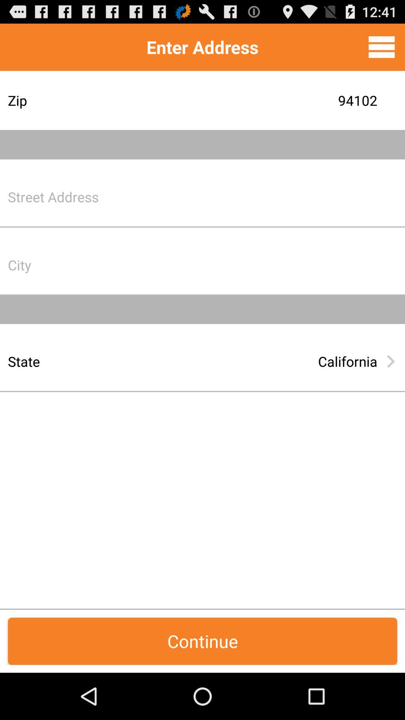  What do you see at coordinates (261, 100) in the screenshot?
I see `tap the 94102 item` at bounding box center [261, 100].